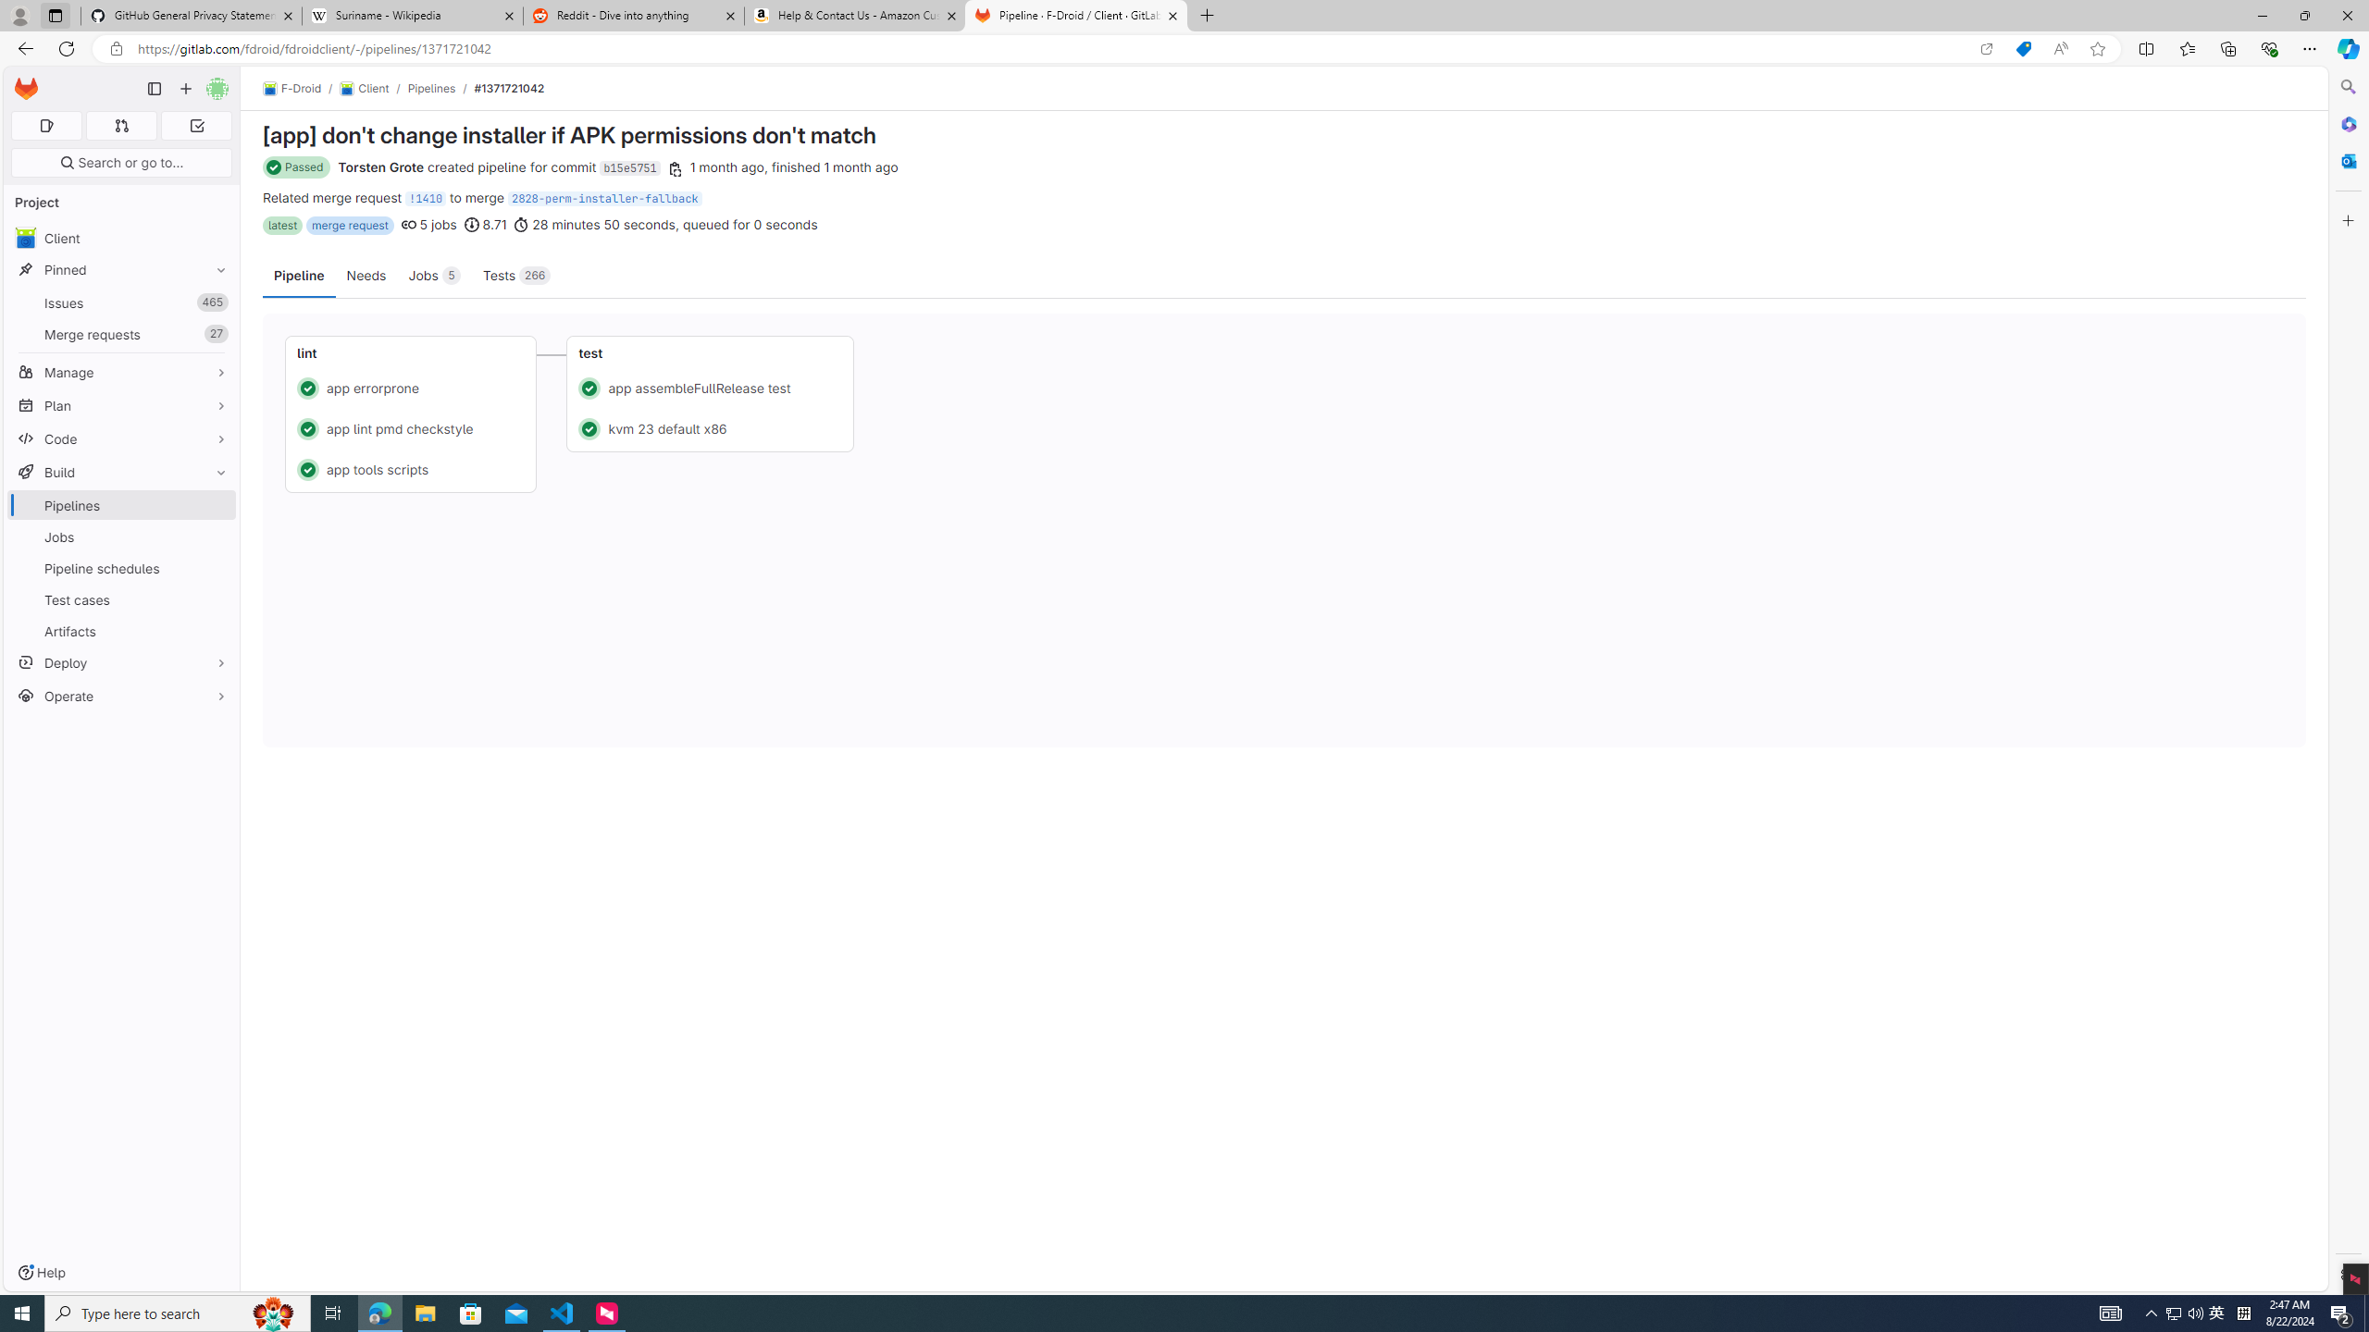  What do you see at coordinates (440, 88) in the screenshot?
I see `Pipelines/` at bounding box center [440, 88].